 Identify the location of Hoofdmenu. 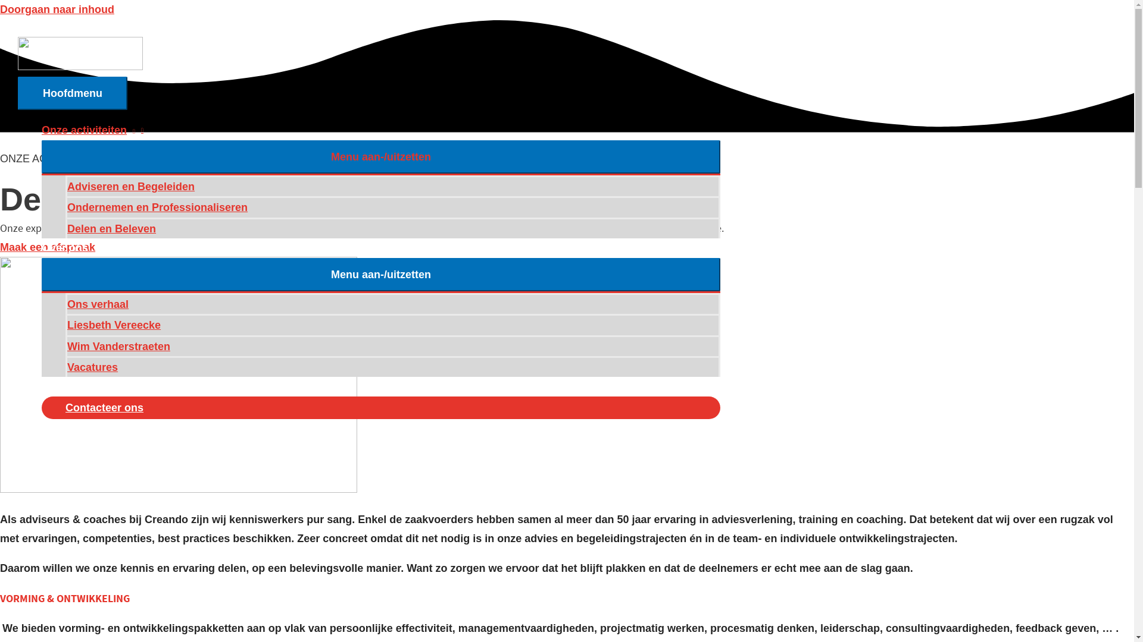
(73, 93).